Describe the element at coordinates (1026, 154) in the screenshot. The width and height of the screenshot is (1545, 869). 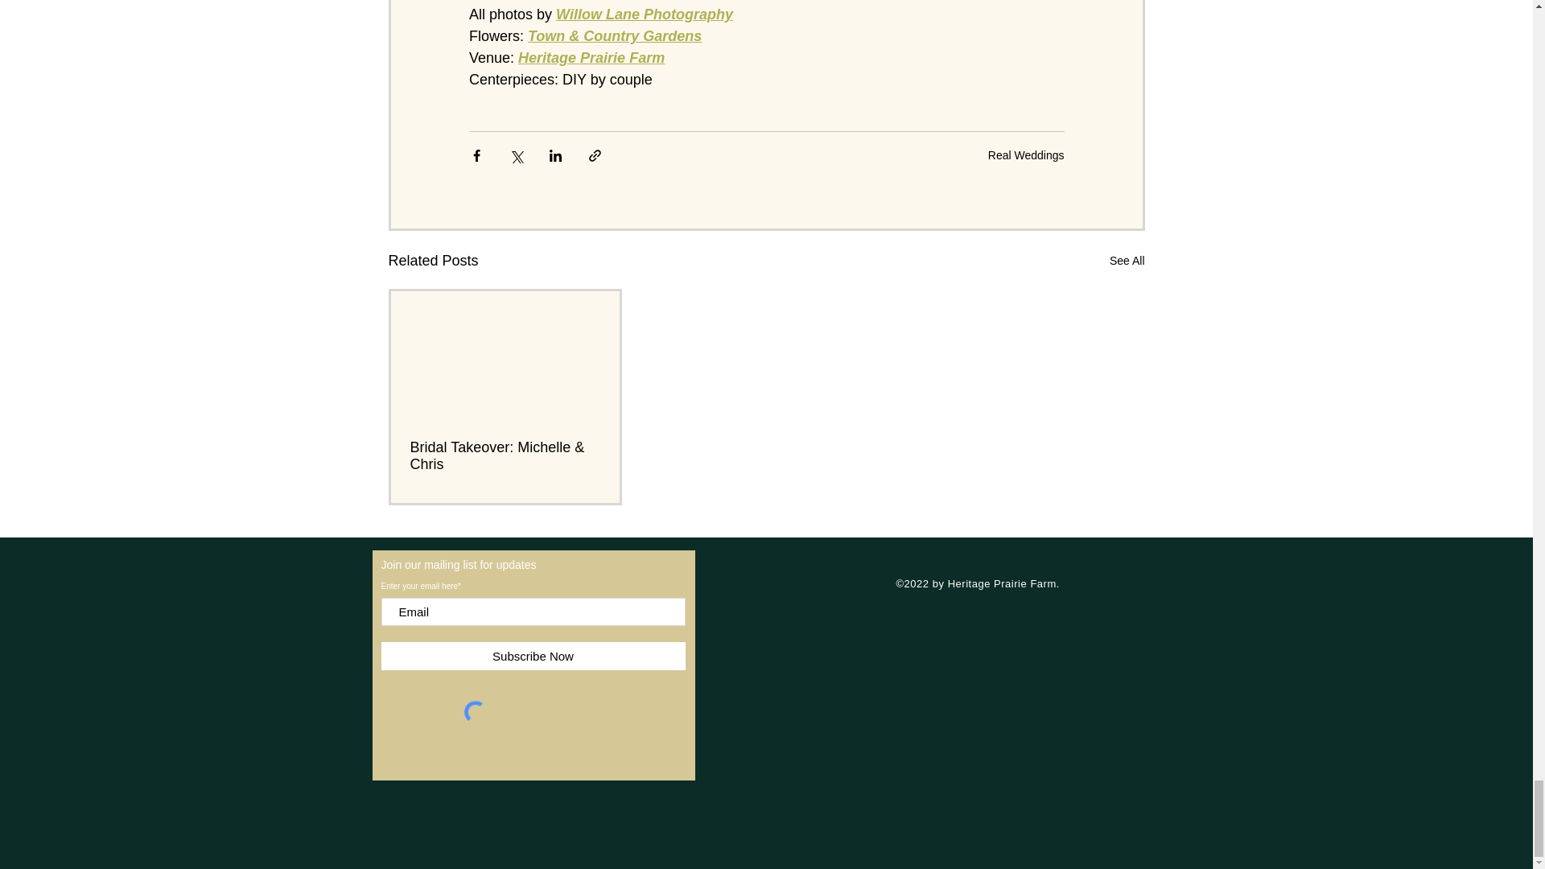
I see `Real Weddings` at that location.